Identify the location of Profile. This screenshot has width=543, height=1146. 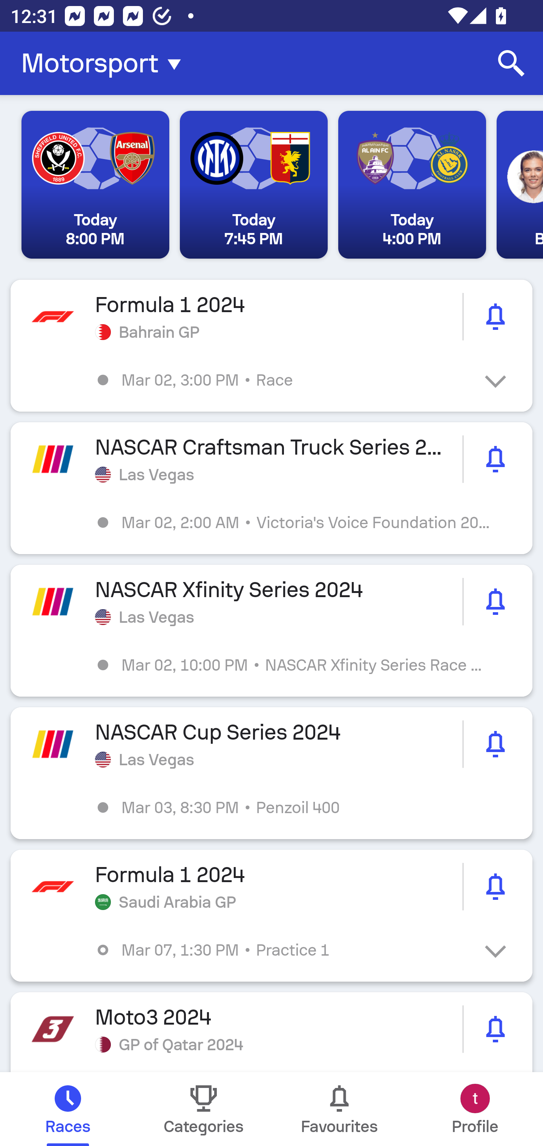
(475, 1109).